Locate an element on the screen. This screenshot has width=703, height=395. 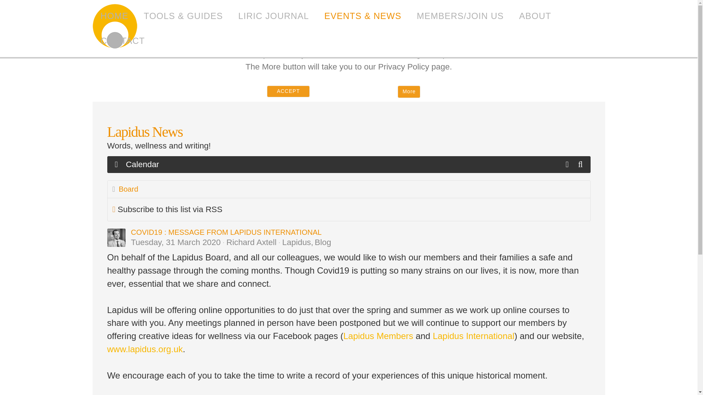
Subscribe to this list via RSS is located at coordinates (170, 209).